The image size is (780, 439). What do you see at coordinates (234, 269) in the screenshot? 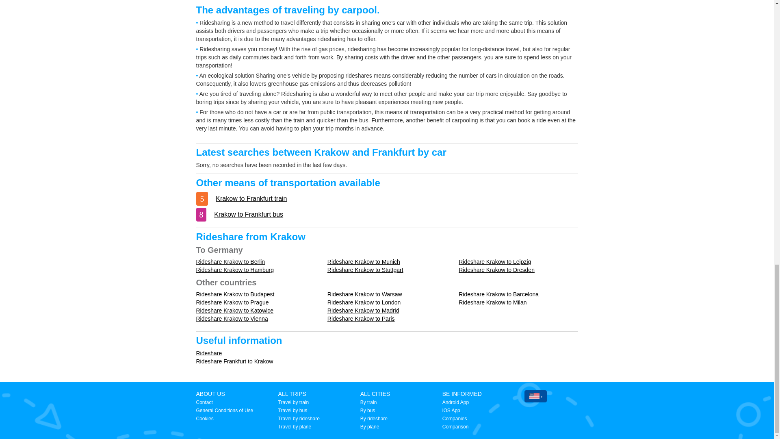
I see `Rideshare Krakow to Hamburg` at bounding box center [234, 269].